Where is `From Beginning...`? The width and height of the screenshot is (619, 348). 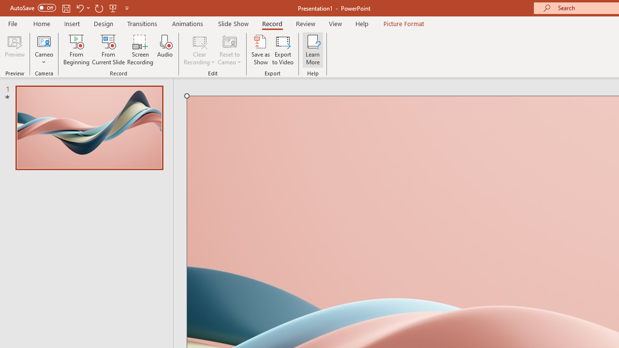 From Beginning... is located at coordinates (76, 49).